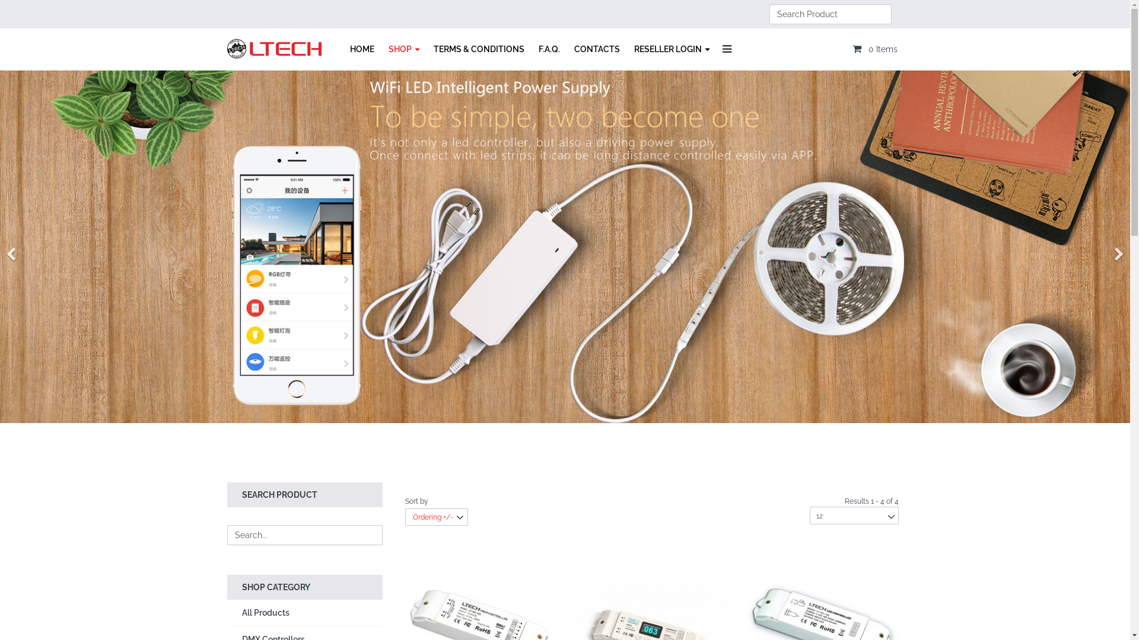 The height and width of the screenshot is (640, 1139). Describe the element at coordinates (362, 49) in the screenshot. I see `HOME` at that location.